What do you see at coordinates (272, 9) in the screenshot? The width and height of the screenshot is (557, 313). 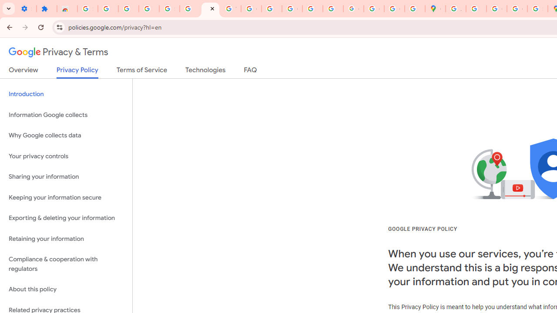 I see `https://scholar.google.com/` at bounding box center [272, 9].